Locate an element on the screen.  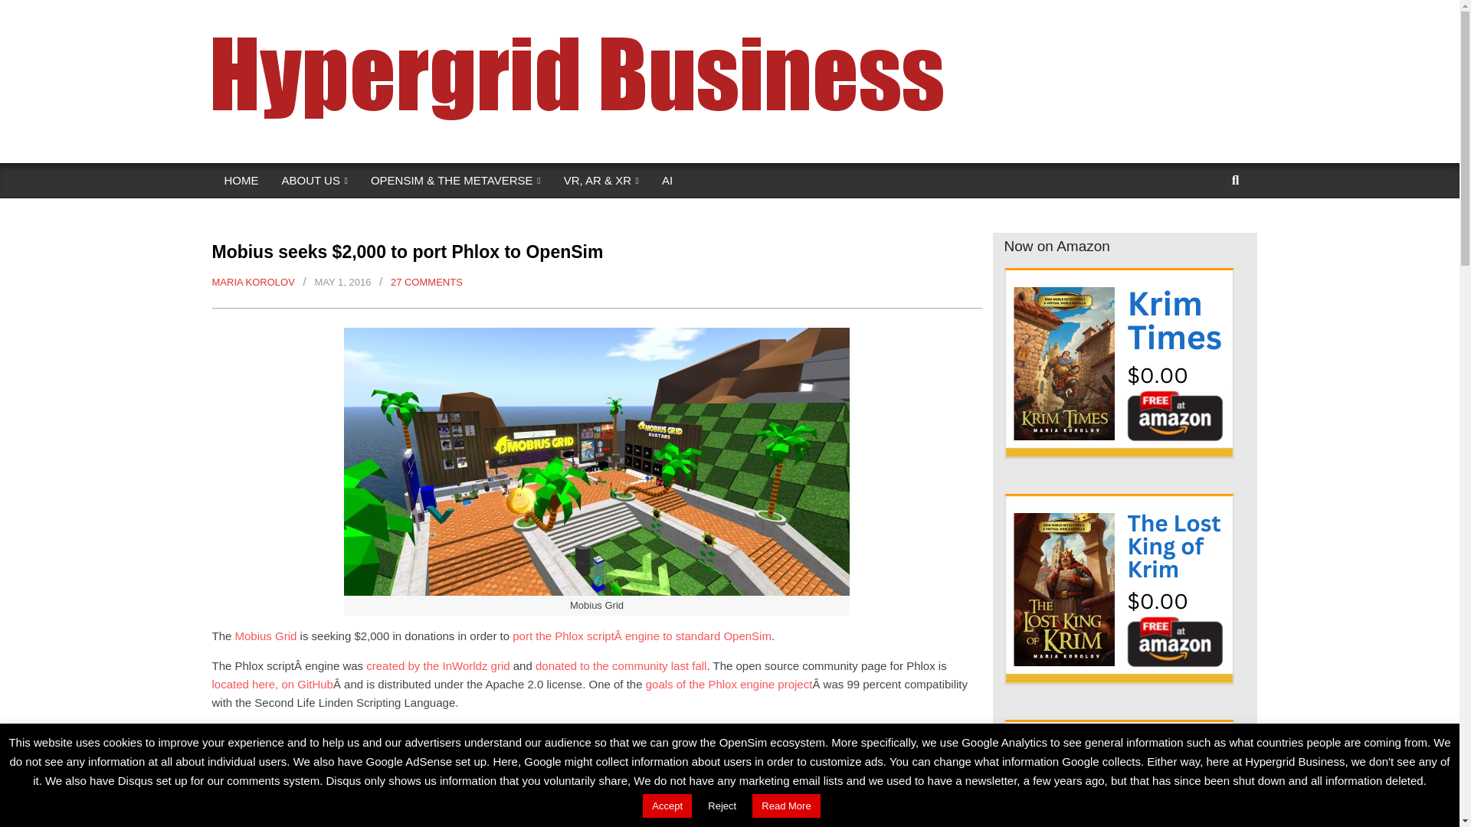
Metaverse is located at coordinates (587, 9).